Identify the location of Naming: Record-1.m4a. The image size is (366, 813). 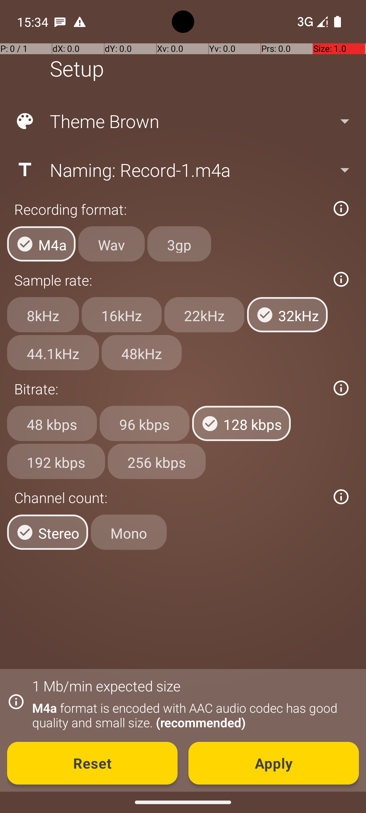
(182, 170).